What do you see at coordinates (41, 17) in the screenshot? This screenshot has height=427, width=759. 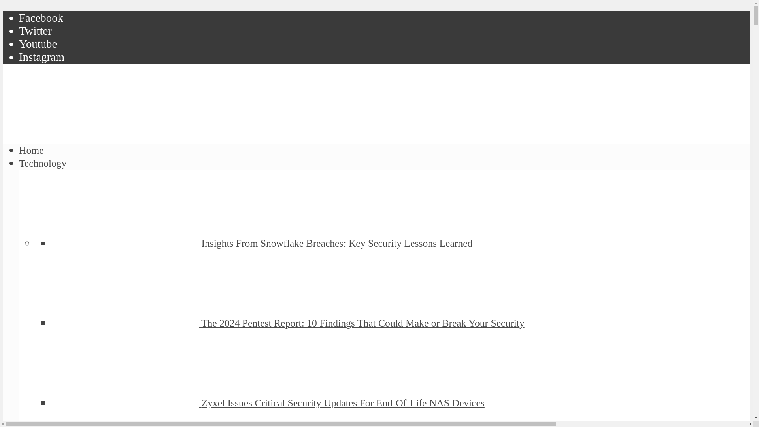 I see `Facebook` at bounding box center [41, 17].